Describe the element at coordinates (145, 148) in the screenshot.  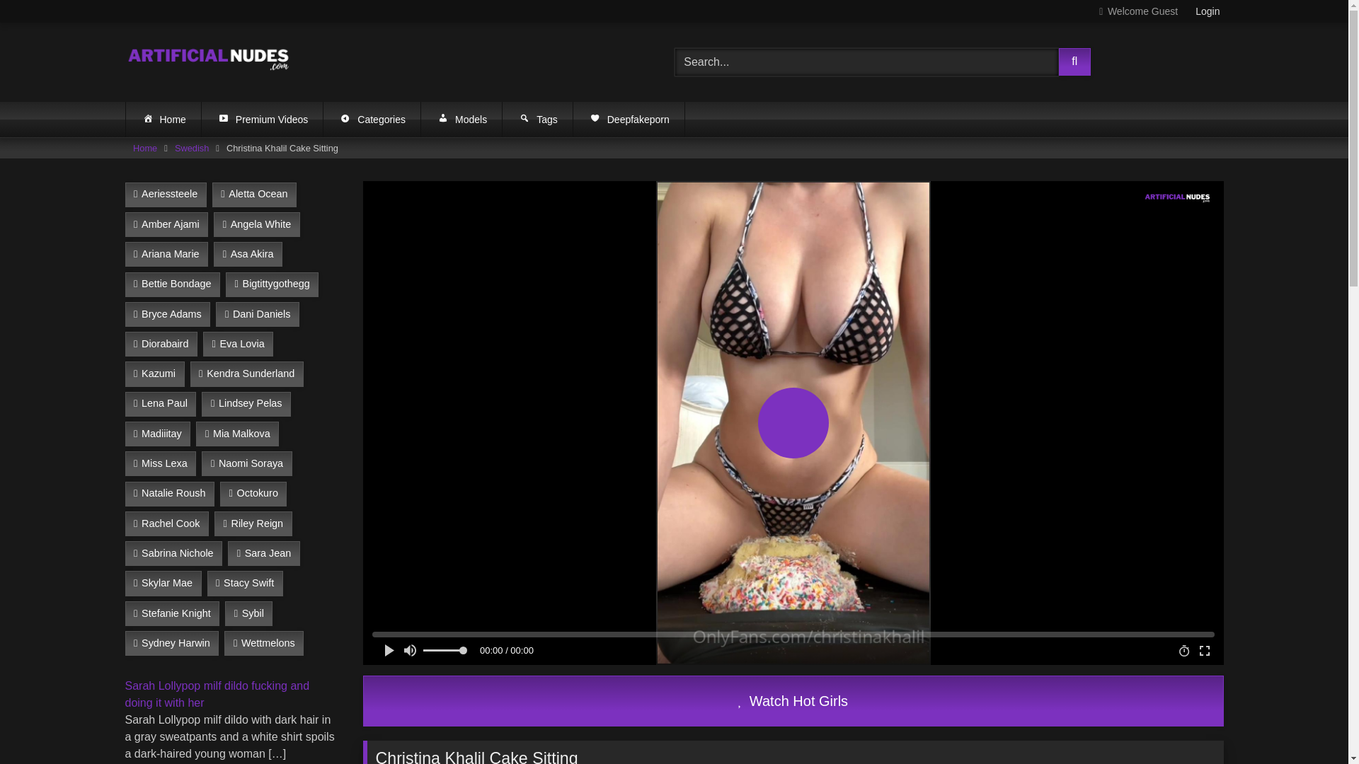
I see `Home` at that location.